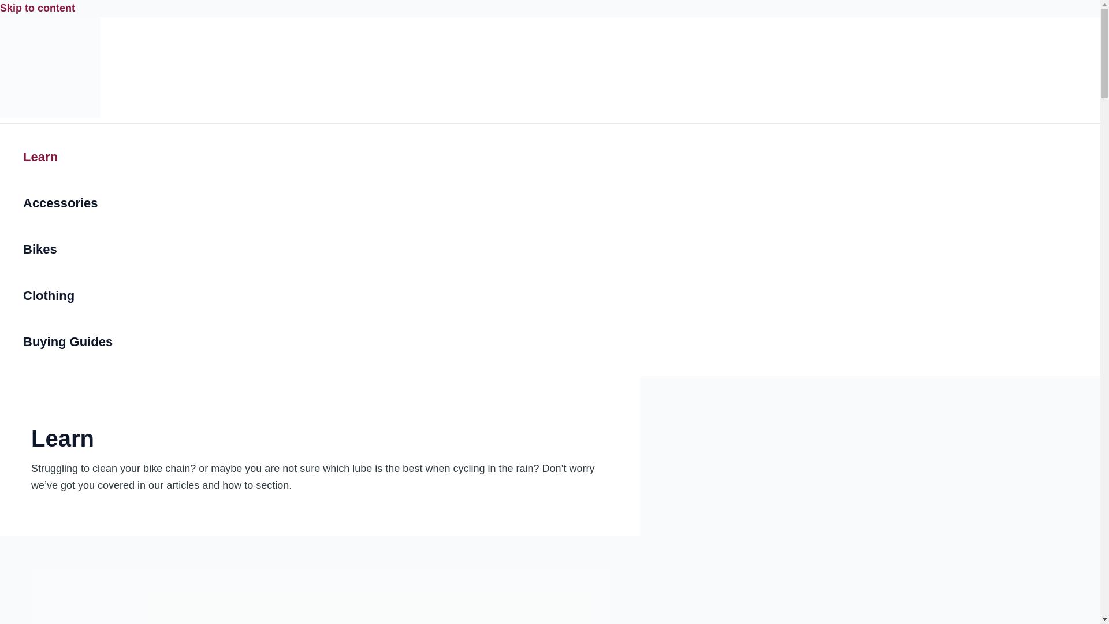 The width and height of the screenshot is (1109, 624). Describe the element at coordinates (68, 203) in the screenshot. I see `Accessories` at that location.